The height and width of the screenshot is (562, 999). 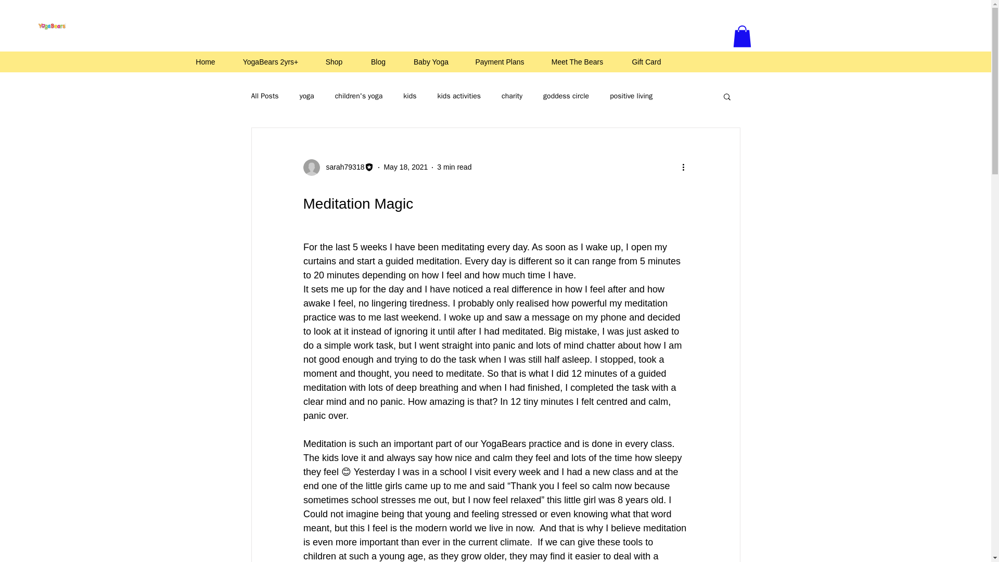 What do you see at coordinates (631, 96) in the screenshot?
I see `positive living` at bounding box center [631, 96].